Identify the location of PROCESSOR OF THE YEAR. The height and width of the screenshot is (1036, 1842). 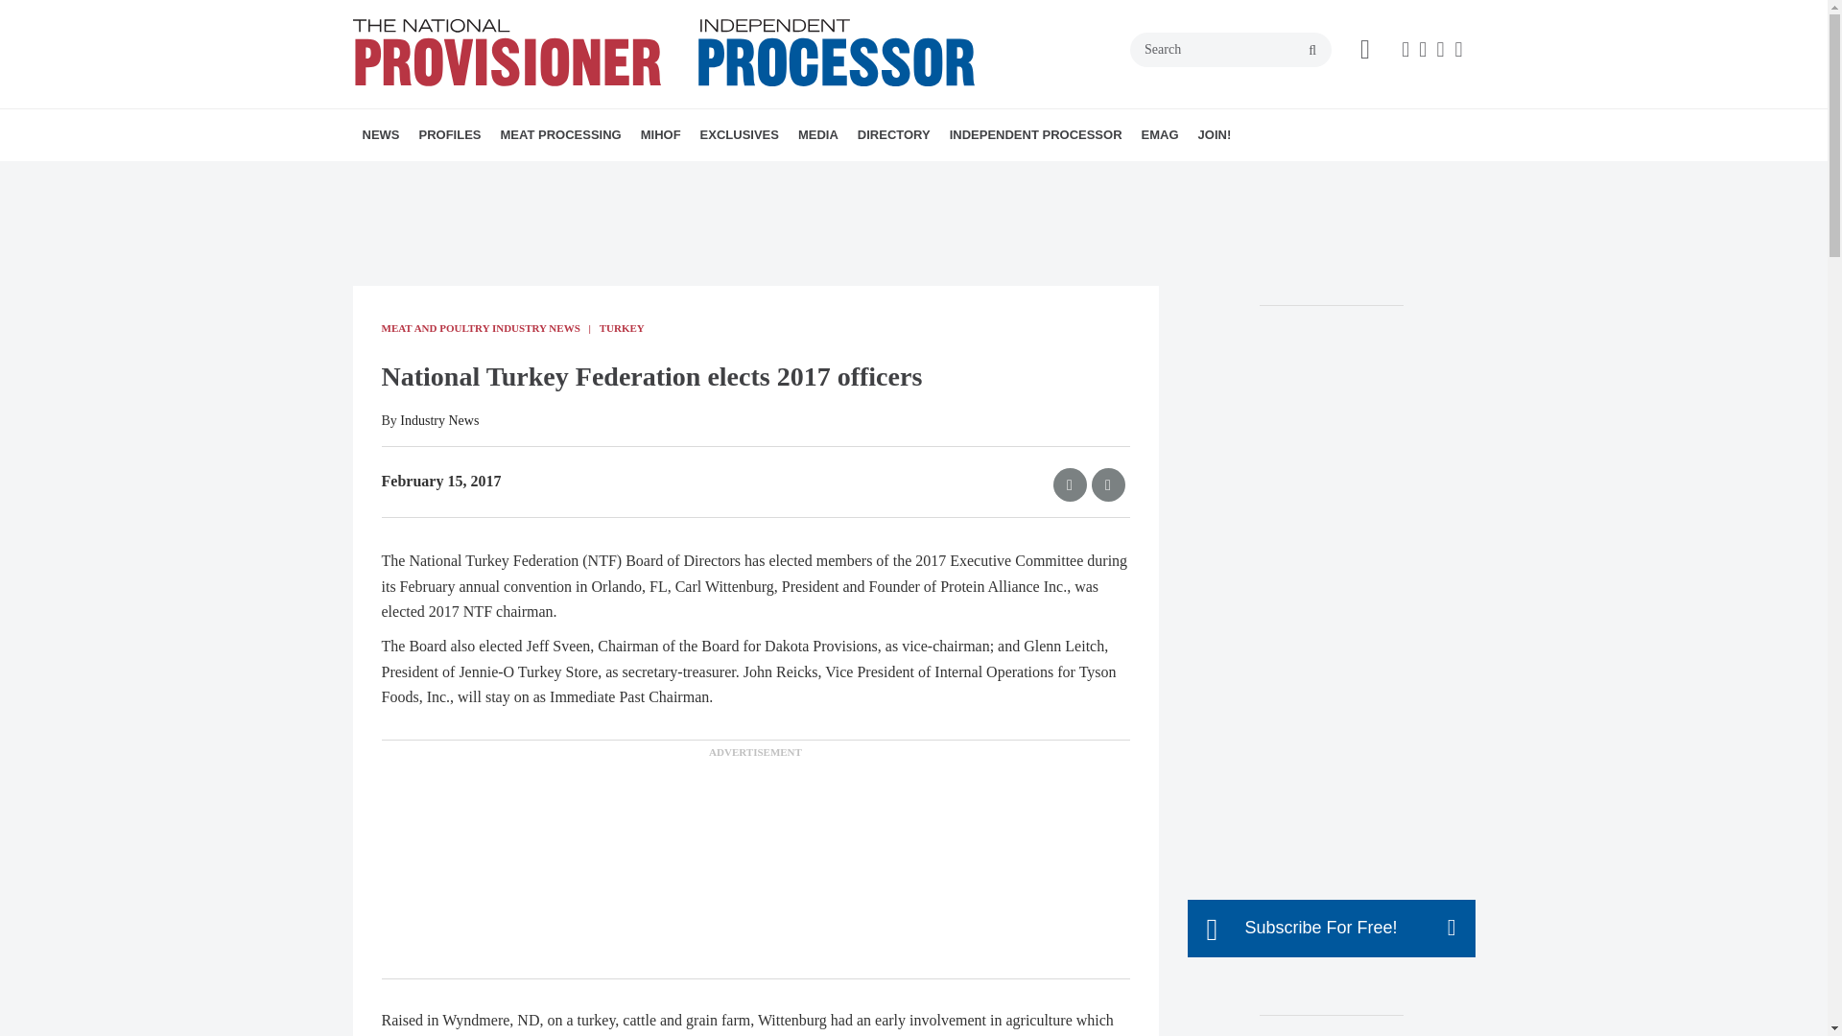
(537, 177).